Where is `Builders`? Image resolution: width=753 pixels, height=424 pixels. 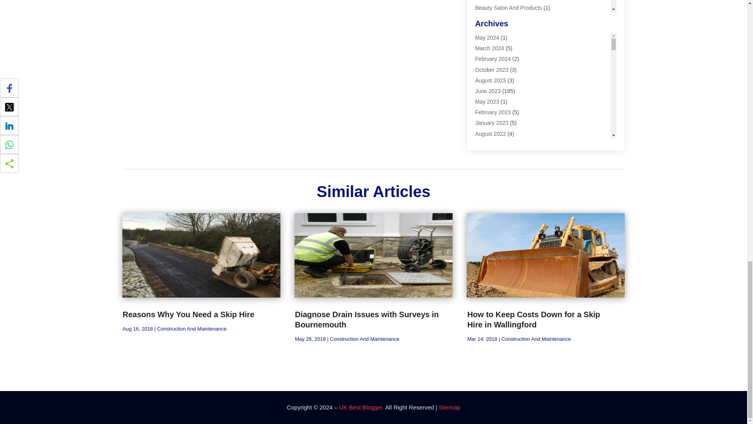 Builders is located at coordinates (485, 39).